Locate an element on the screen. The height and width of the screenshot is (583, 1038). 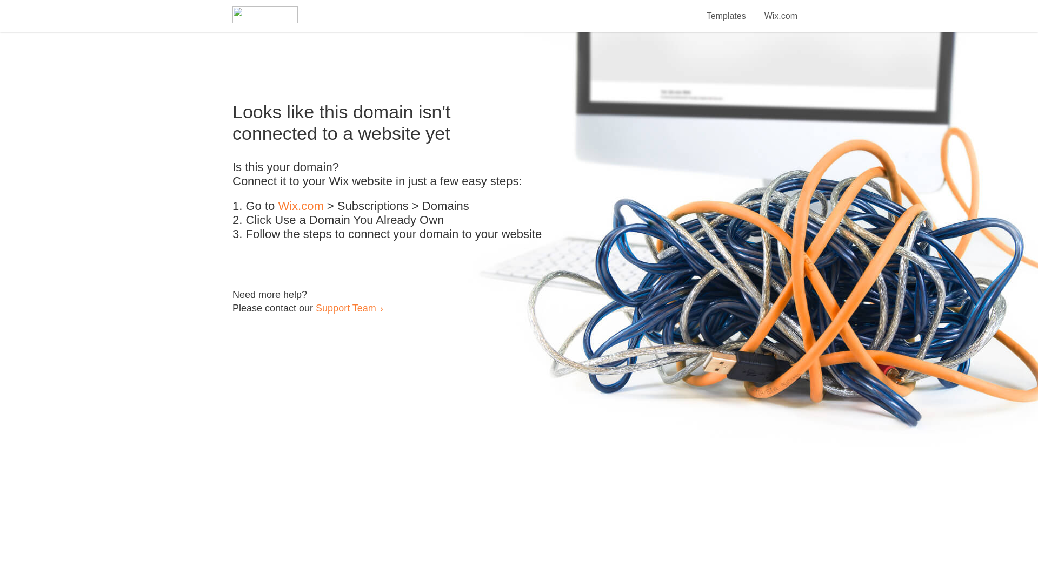
Wix.com is located at coordinates (781, 10).